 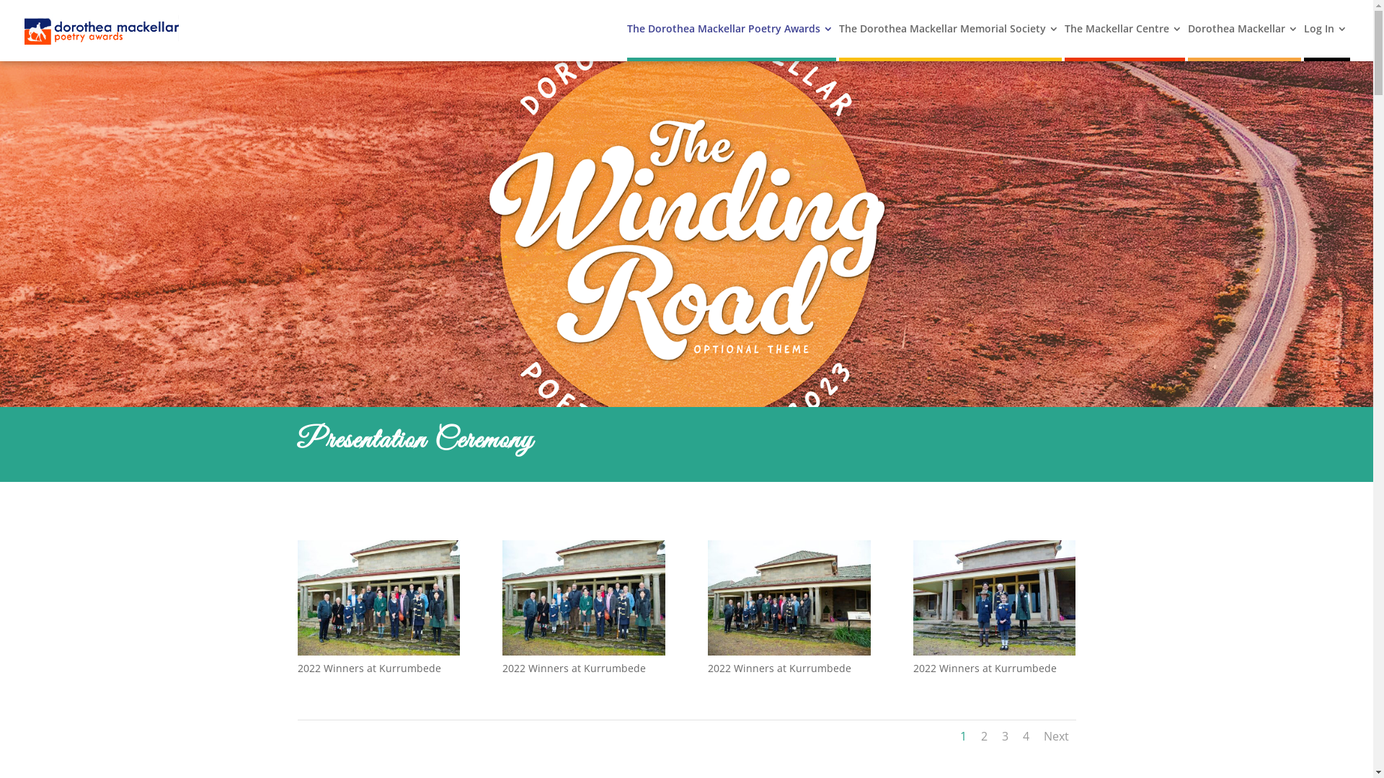 What do you see at coordinates (949, 40) in the screenshot?
I see `The Dorothea Mackellar Memorial Society` at bounding box center [949, 40].